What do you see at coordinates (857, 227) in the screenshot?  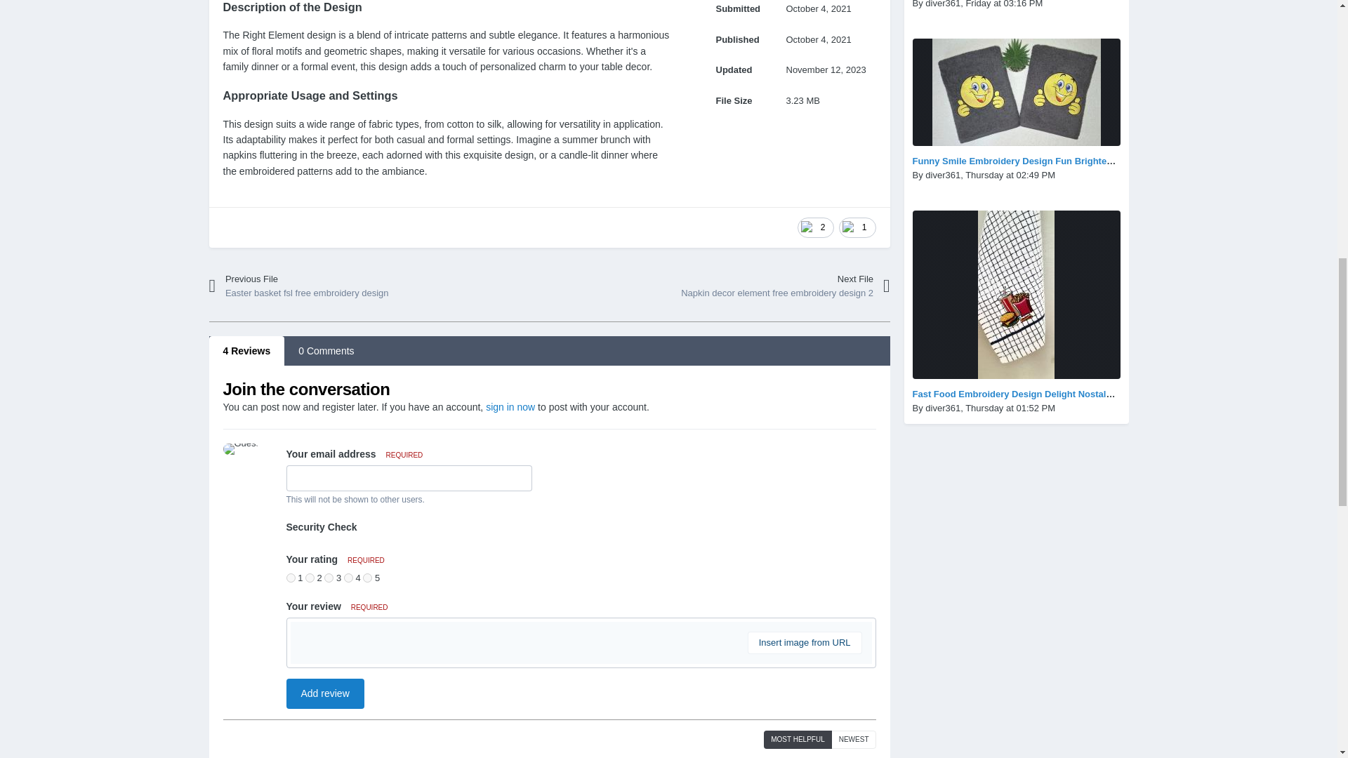 I see `Next File` at bounding box center [857, 227].